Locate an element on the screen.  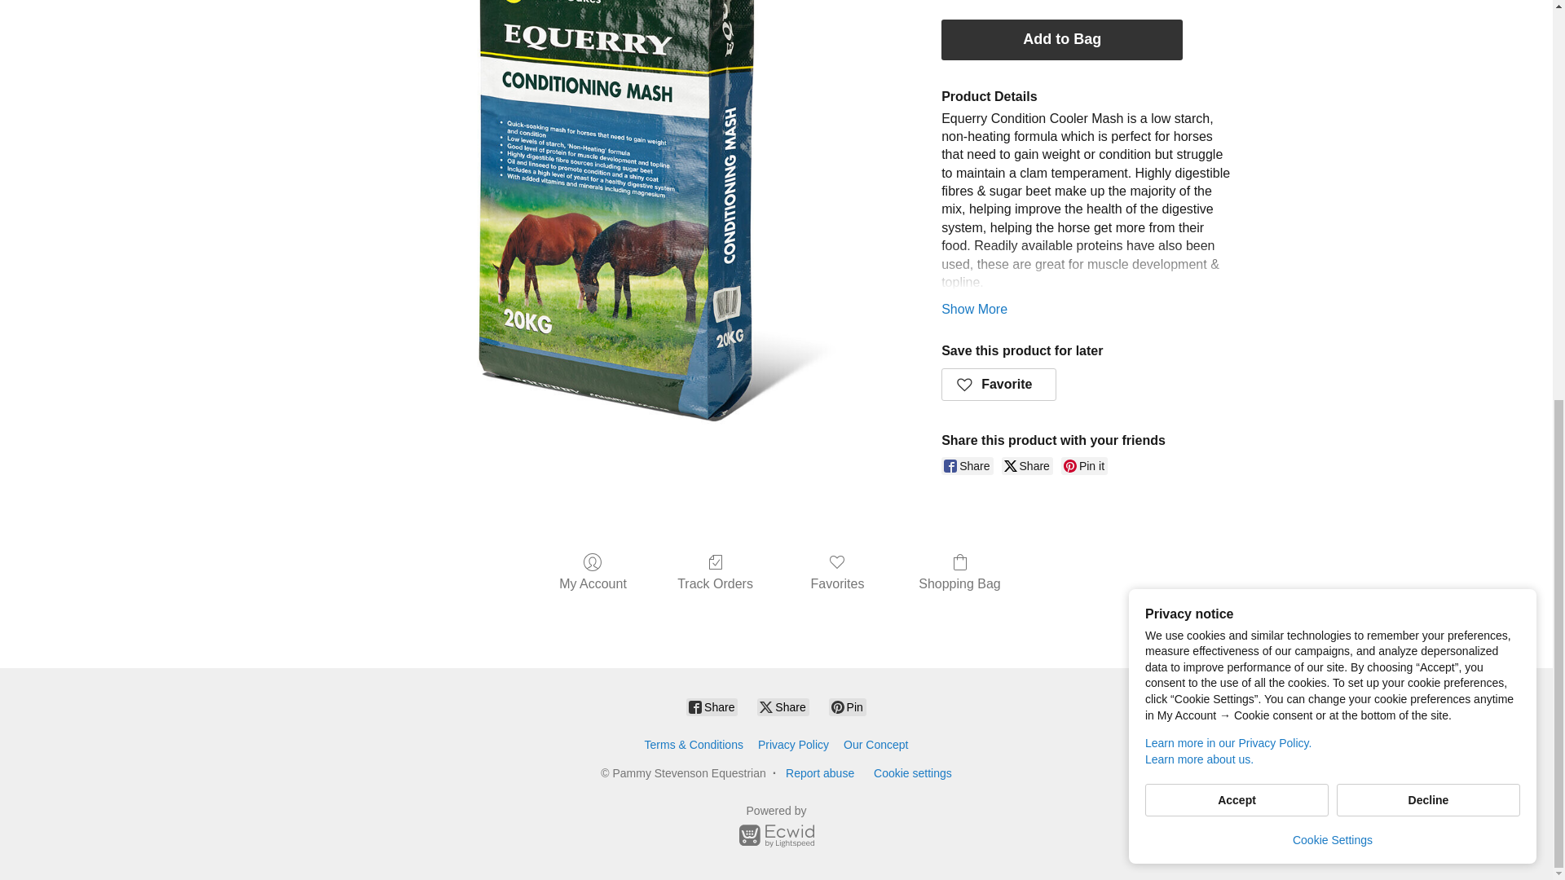
Share is located at coordinates (1027, 466).